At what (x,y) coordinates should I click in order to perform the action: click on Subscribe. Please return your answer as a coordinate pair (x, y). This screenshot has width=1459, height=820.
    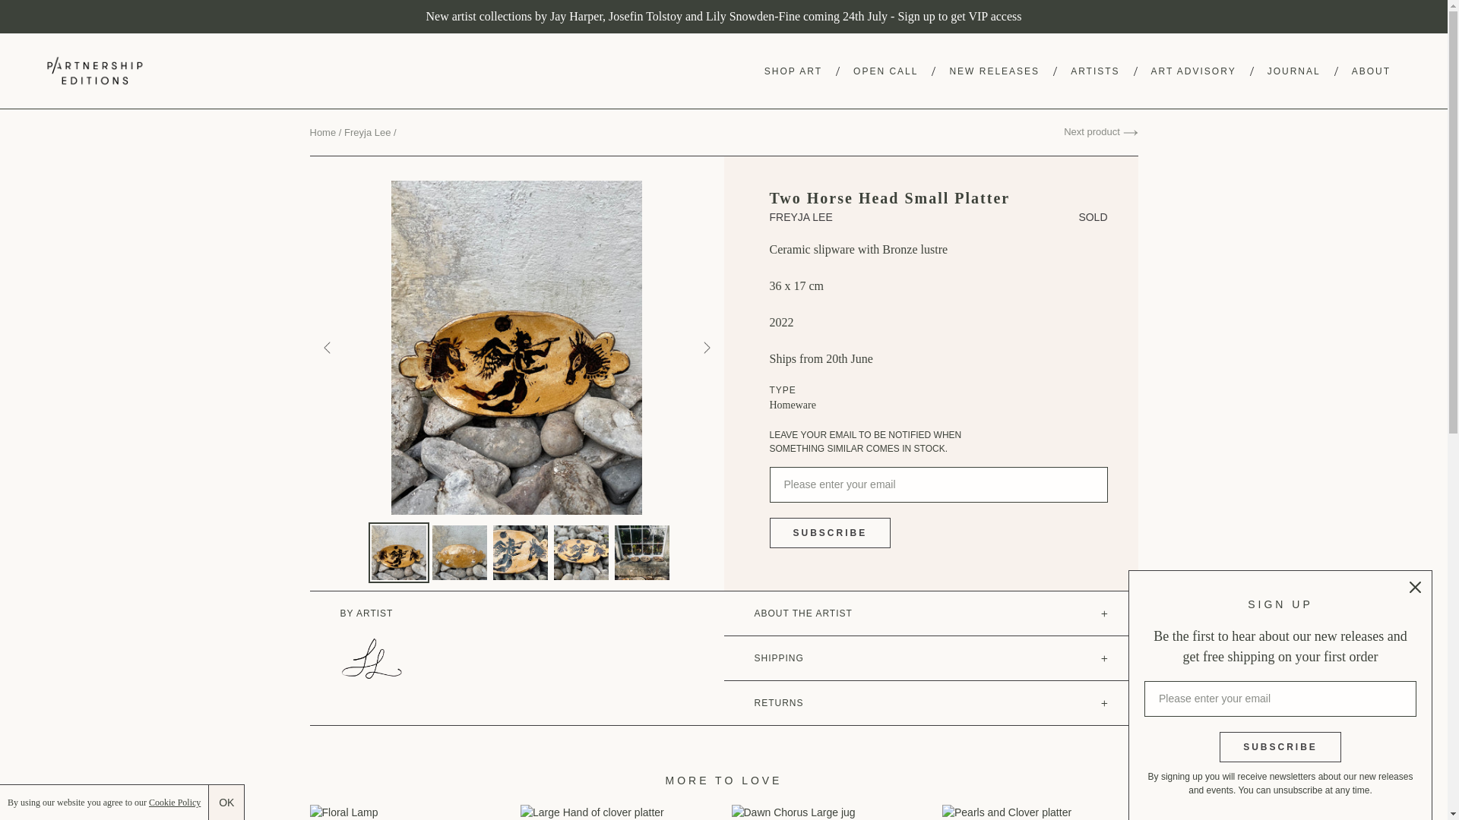
    Looking at the image, I should click on (829, 533).